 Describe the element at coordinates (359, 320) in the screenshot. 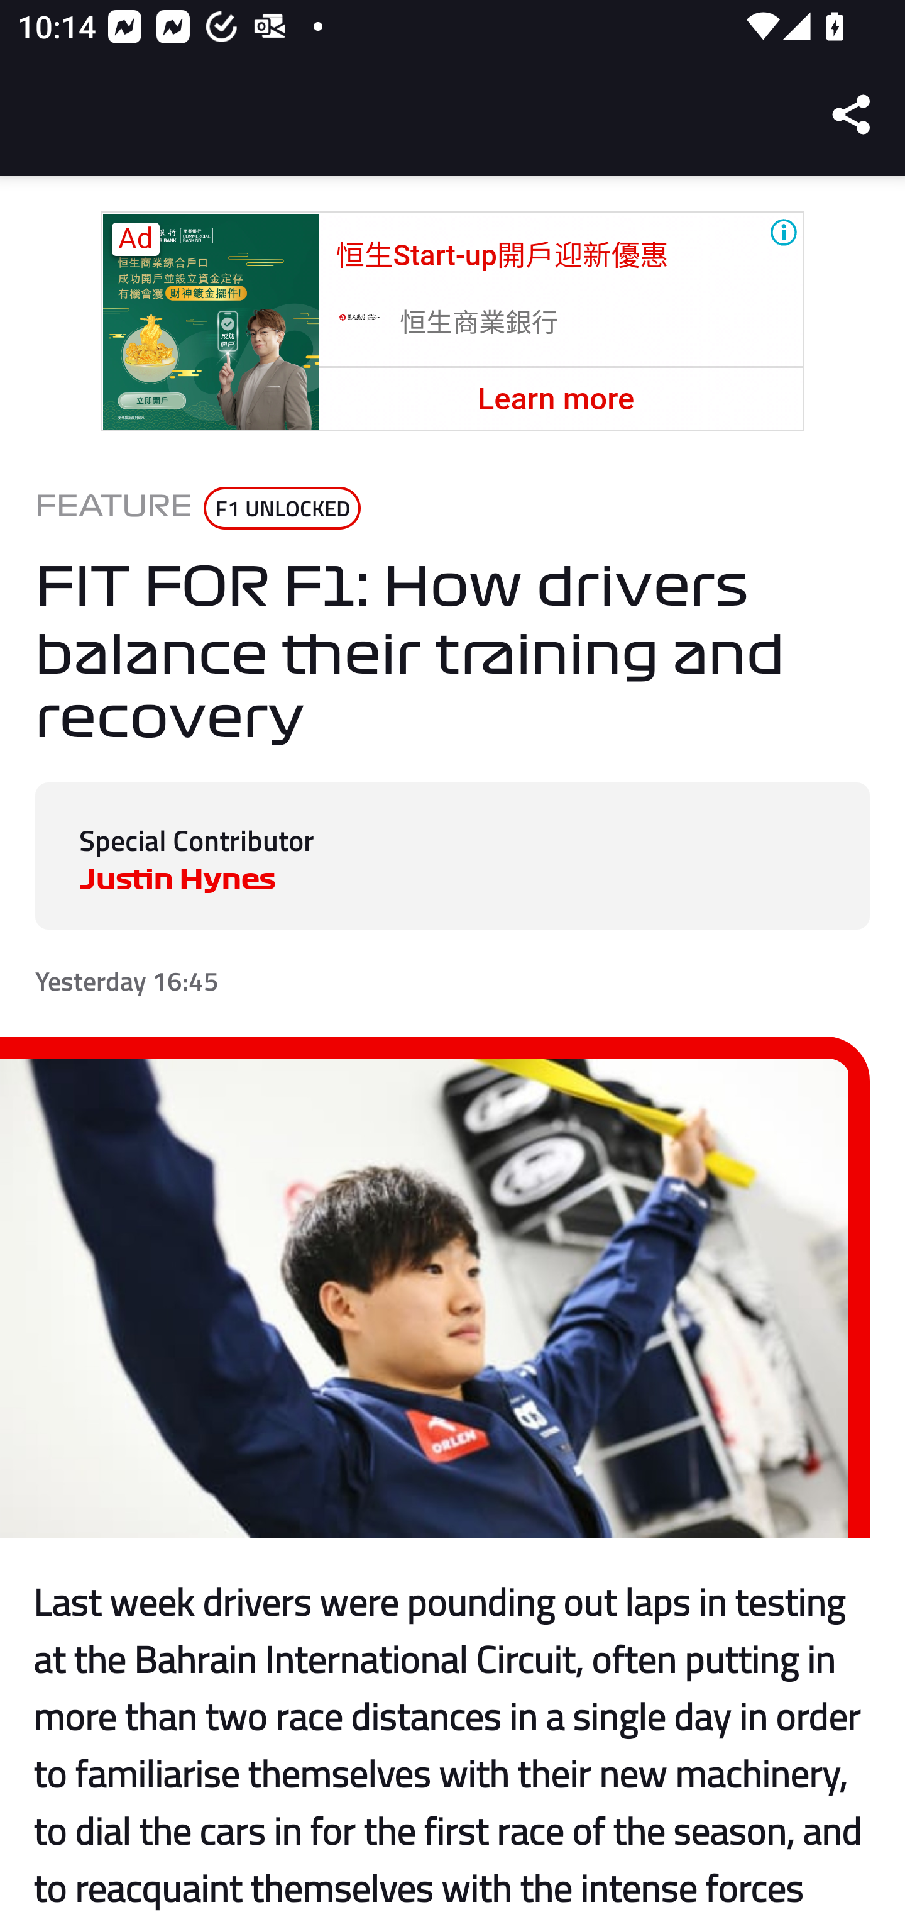

I see `index` at that location.